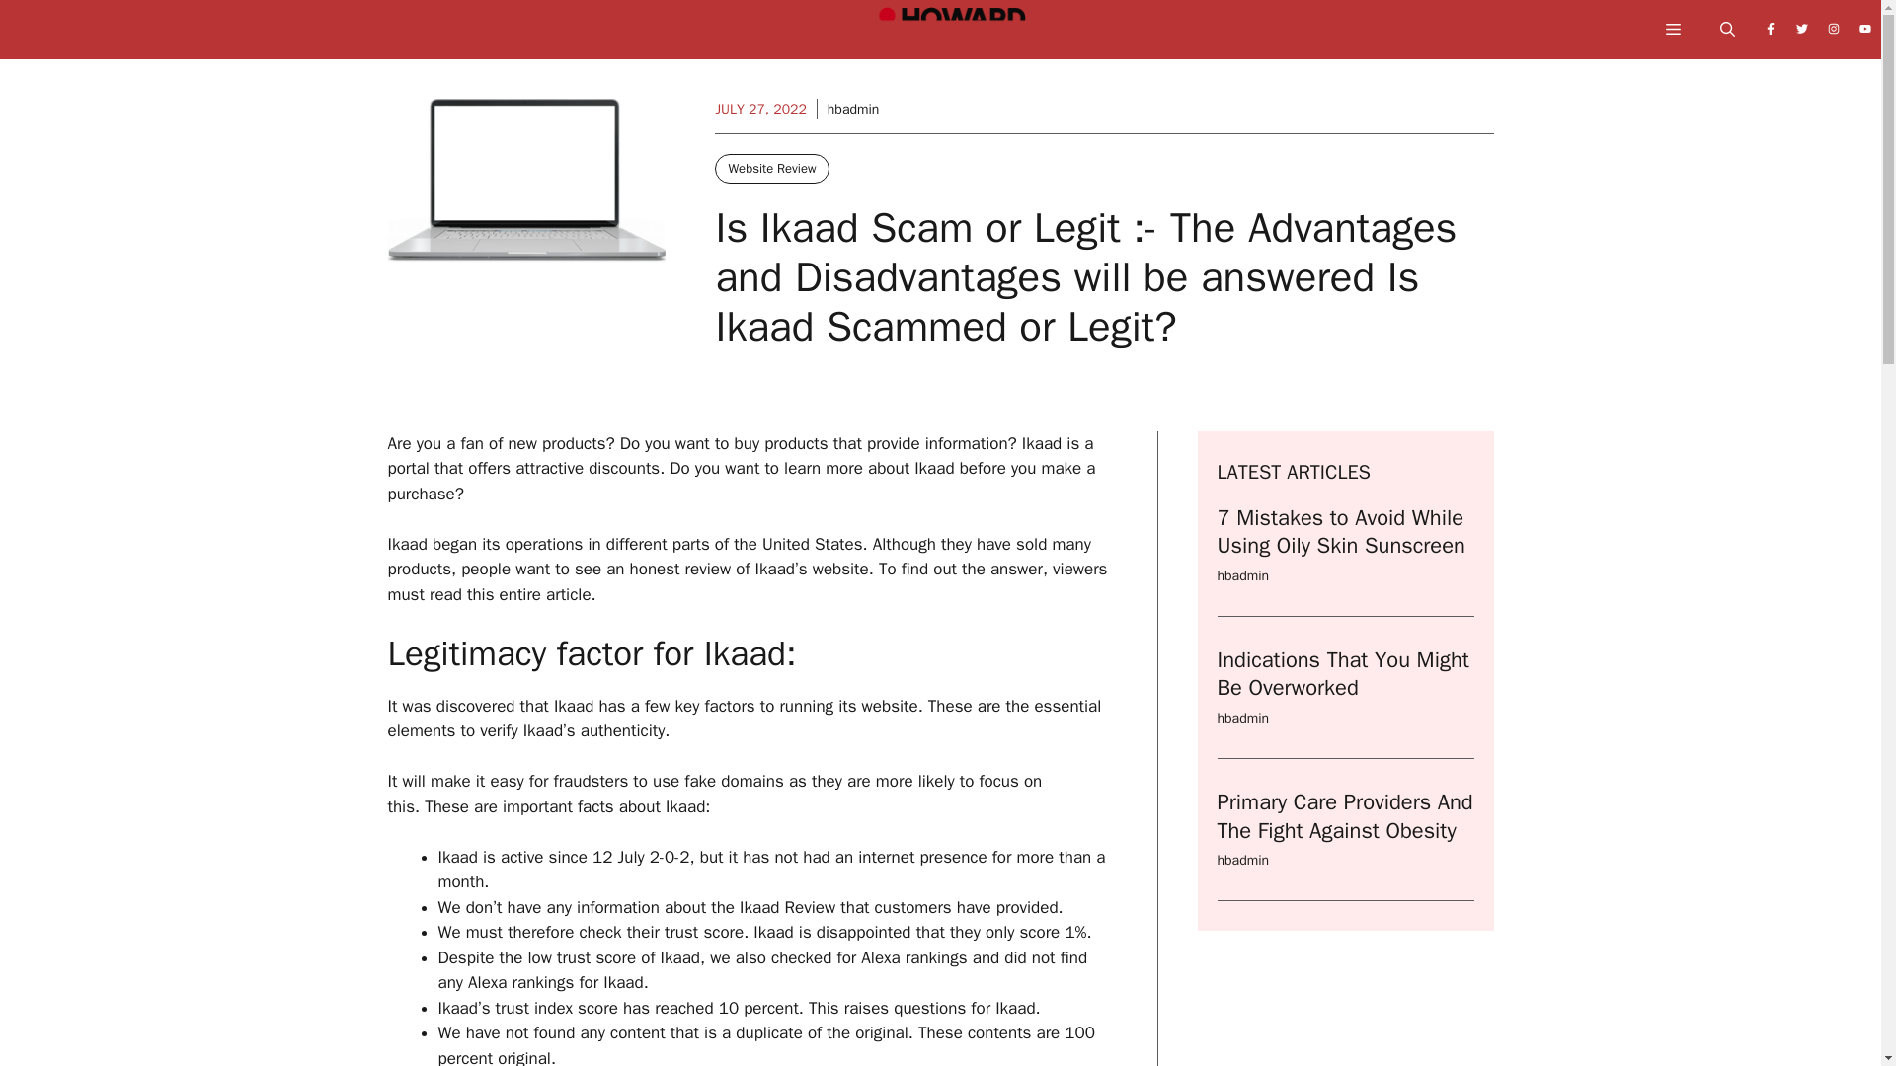 This screenshot has width=1896, height=1066. Describe the element at coordinates (1242, 574) in the screenshot. I see `hbadmin` at that location.